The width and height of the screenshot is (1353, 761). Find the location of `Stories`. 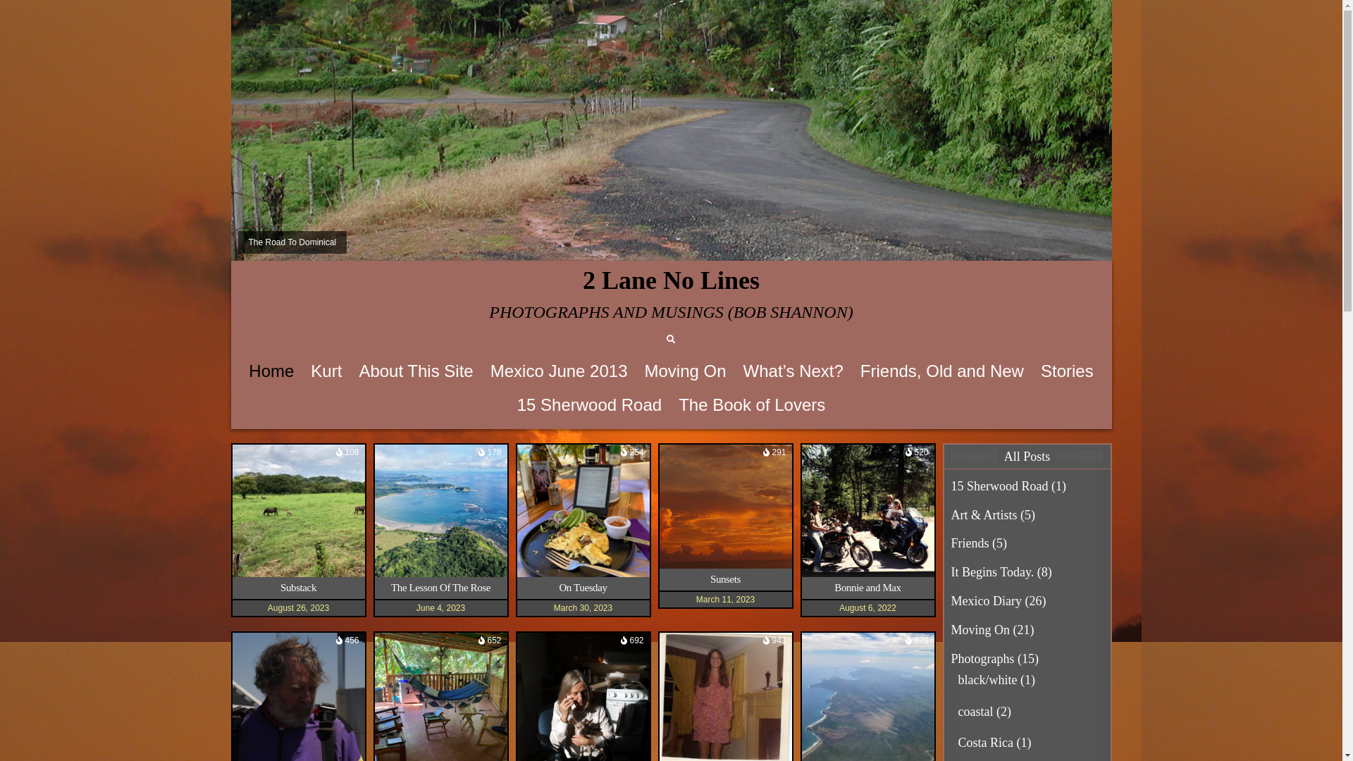

Stories is located at coordinates (1067, 371).